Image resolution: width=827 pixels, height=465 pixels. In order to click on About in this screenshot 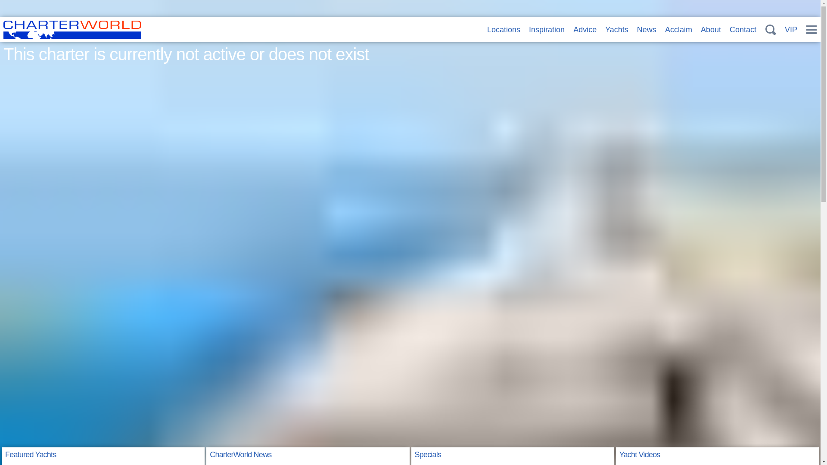, I will do `click(711, 29)`.